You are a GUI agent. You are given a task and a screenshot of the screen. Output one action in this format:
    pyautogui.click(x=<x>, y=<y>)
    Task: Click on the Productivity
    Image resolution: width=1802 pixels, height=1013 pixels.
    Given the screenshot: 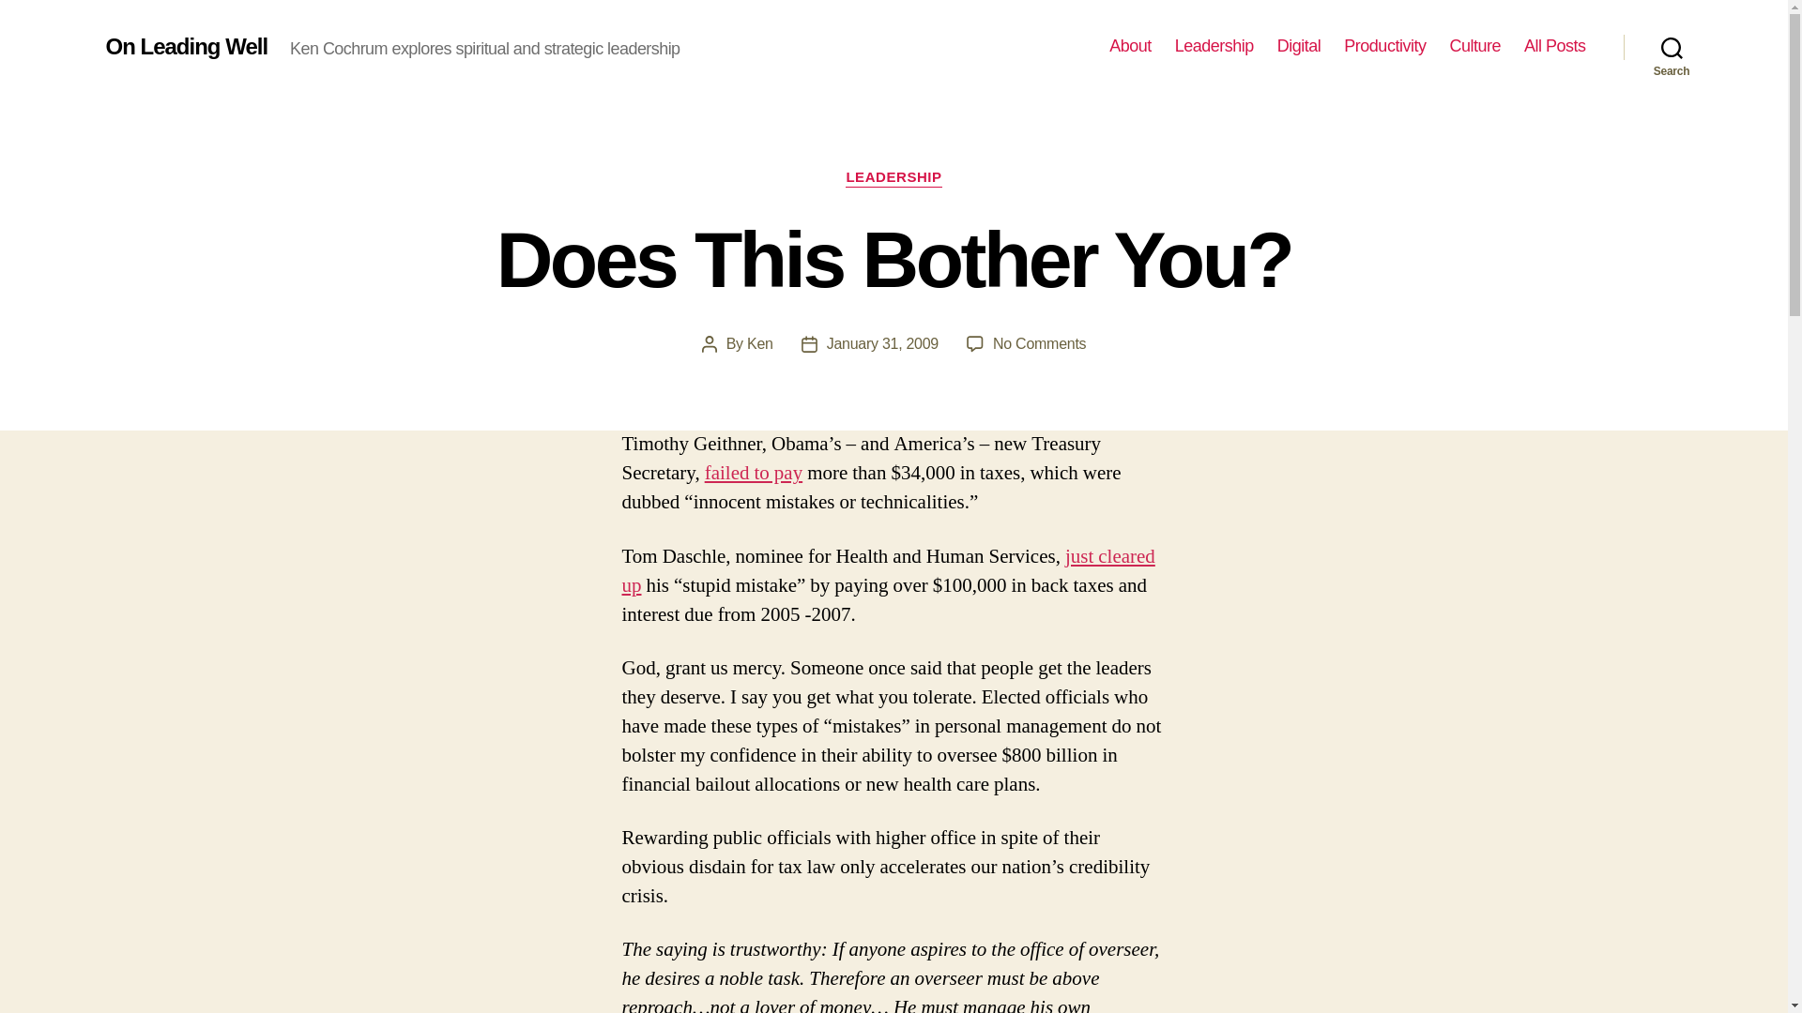 What is the action you would take?
    pyautogui.click(x=1214, y=46)
    